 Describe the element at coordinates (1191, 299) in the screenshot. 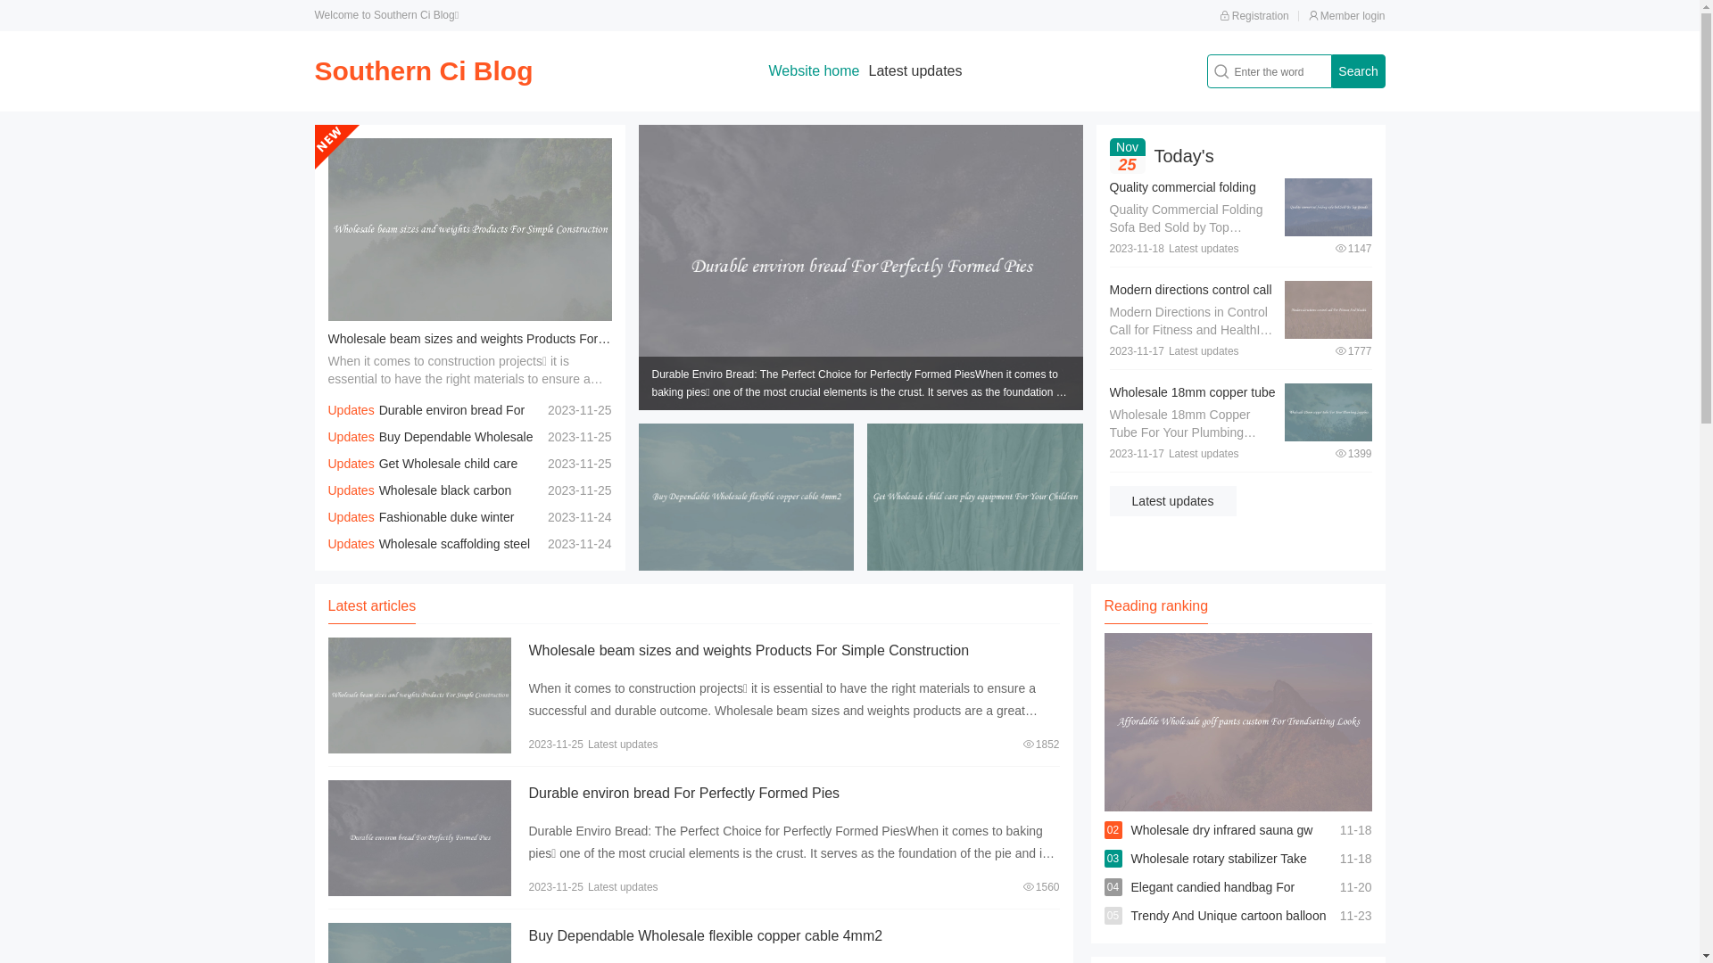

I see `Modern directions control call For Fitness And Health` at that location.